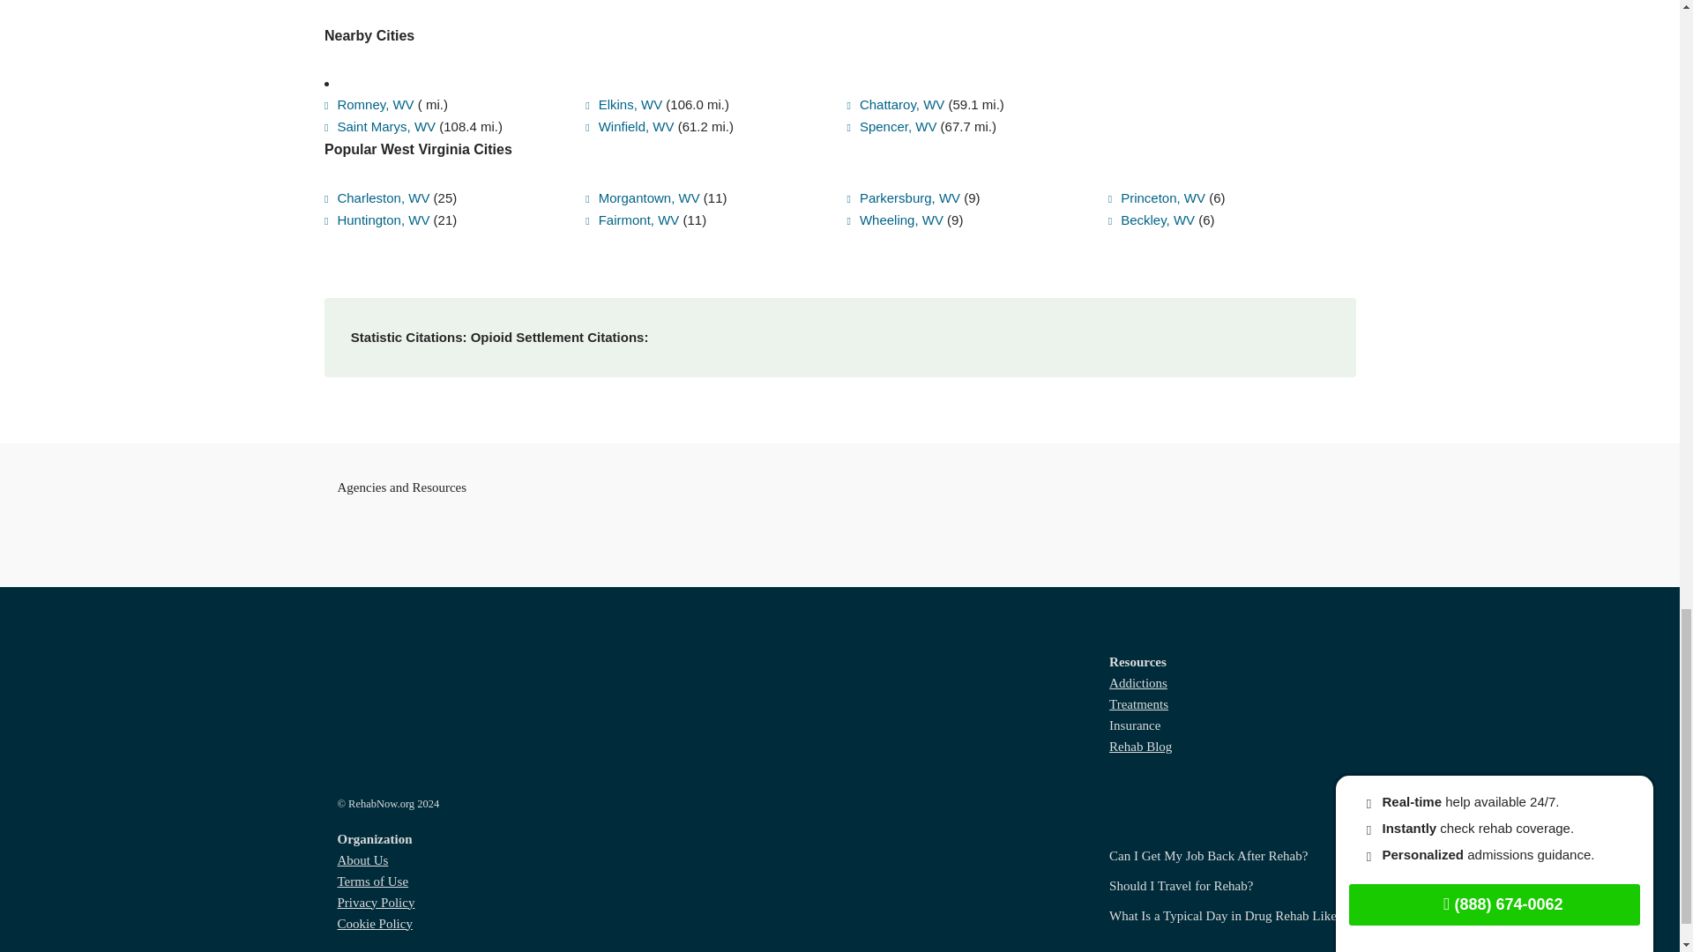 The width and height of the screenshot is (1693, 952). What do you see at coordinates (1330, 929) in the screenshot?
I see `Instagram` at bounding box center [1330, 929].